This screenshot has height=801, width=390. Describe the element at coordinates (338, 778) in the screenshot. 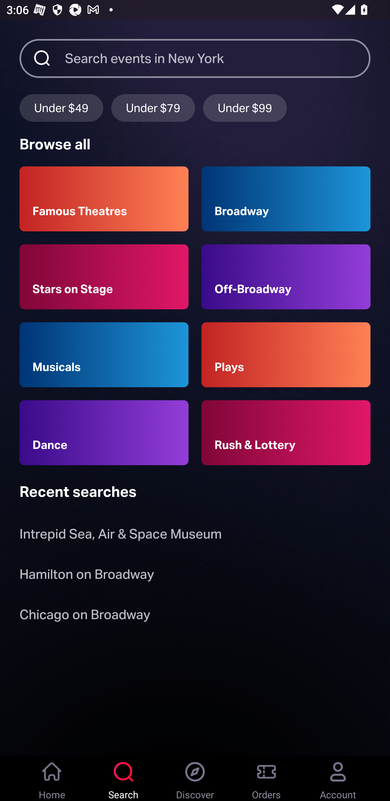

I see `Account` at that location.